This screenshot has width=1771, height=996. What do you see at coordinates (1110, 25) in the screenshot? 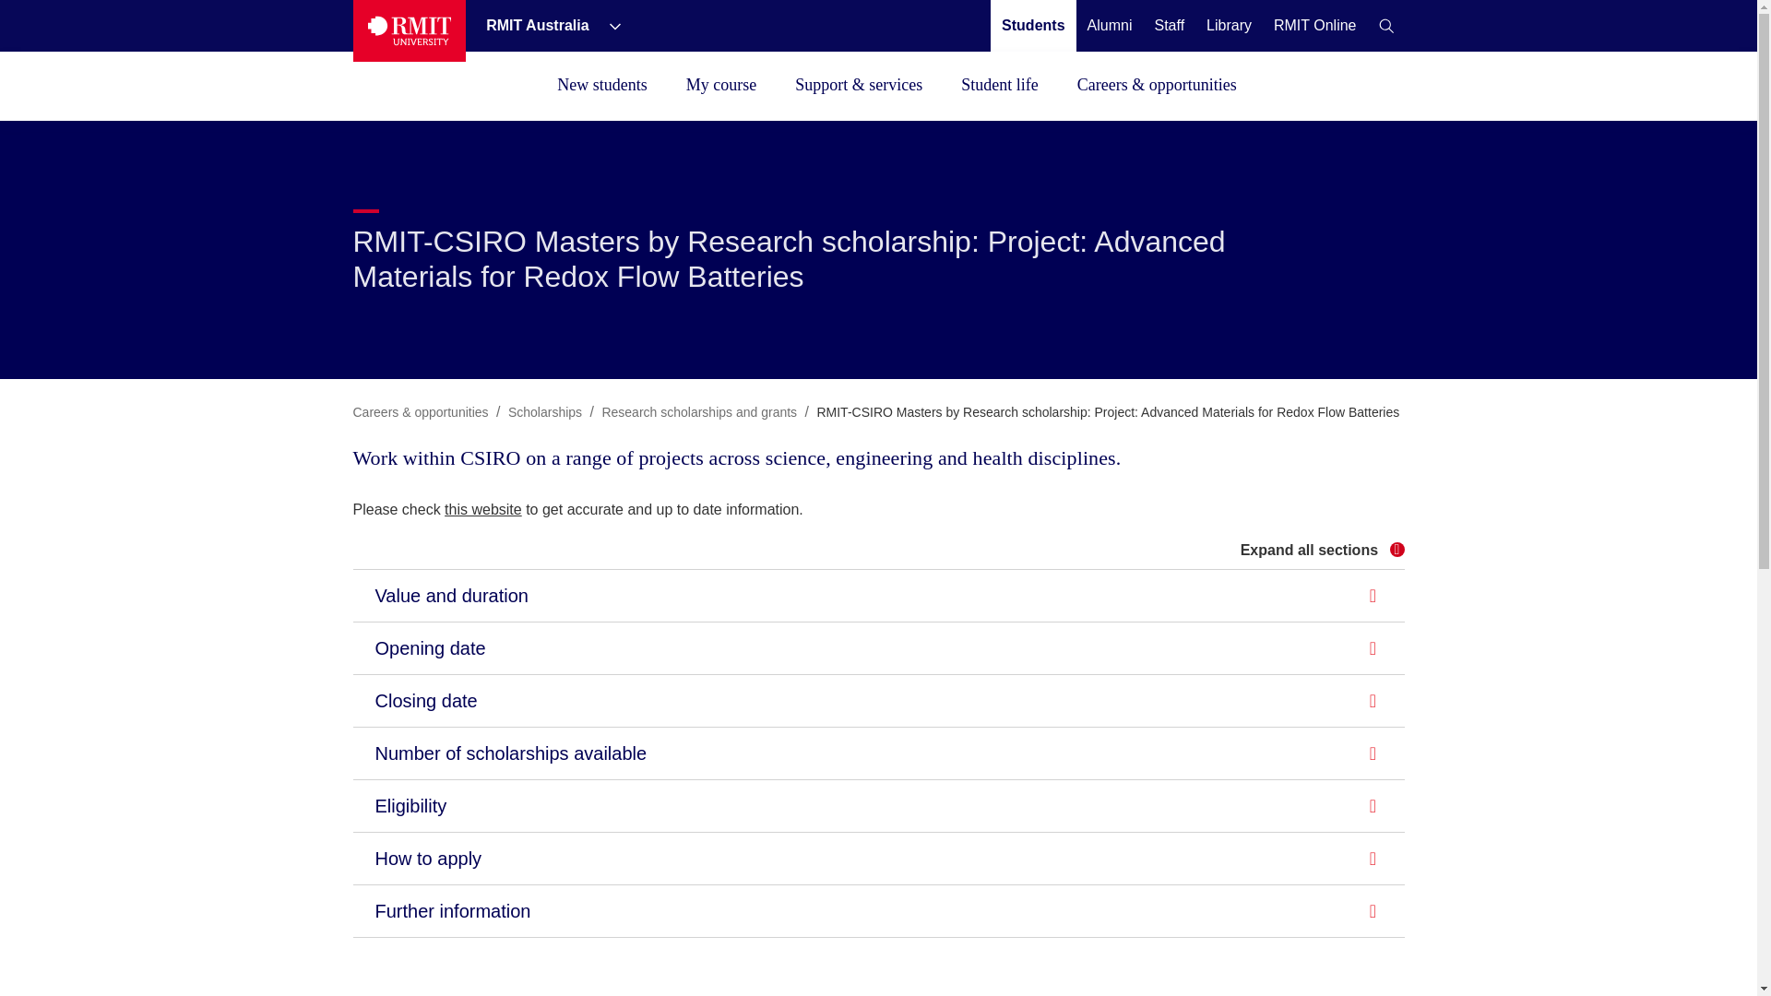
I see `Alumni` at bounding box center [1110, 25].